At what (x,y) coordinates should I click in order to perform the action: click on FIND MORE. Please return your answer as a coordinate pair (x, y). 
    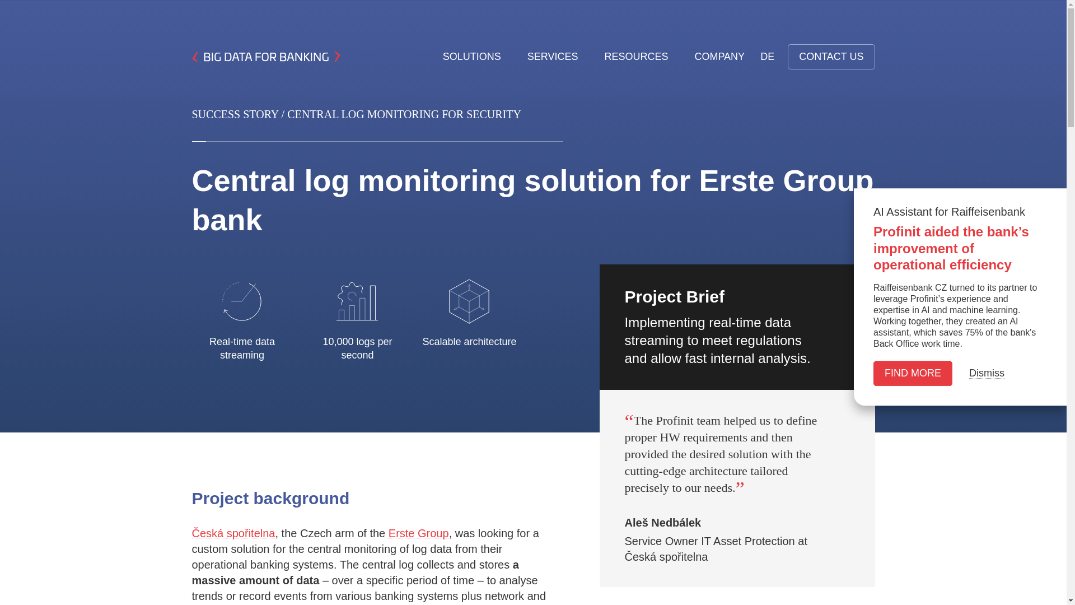
    Looking at the image, I should click on (913, 373).